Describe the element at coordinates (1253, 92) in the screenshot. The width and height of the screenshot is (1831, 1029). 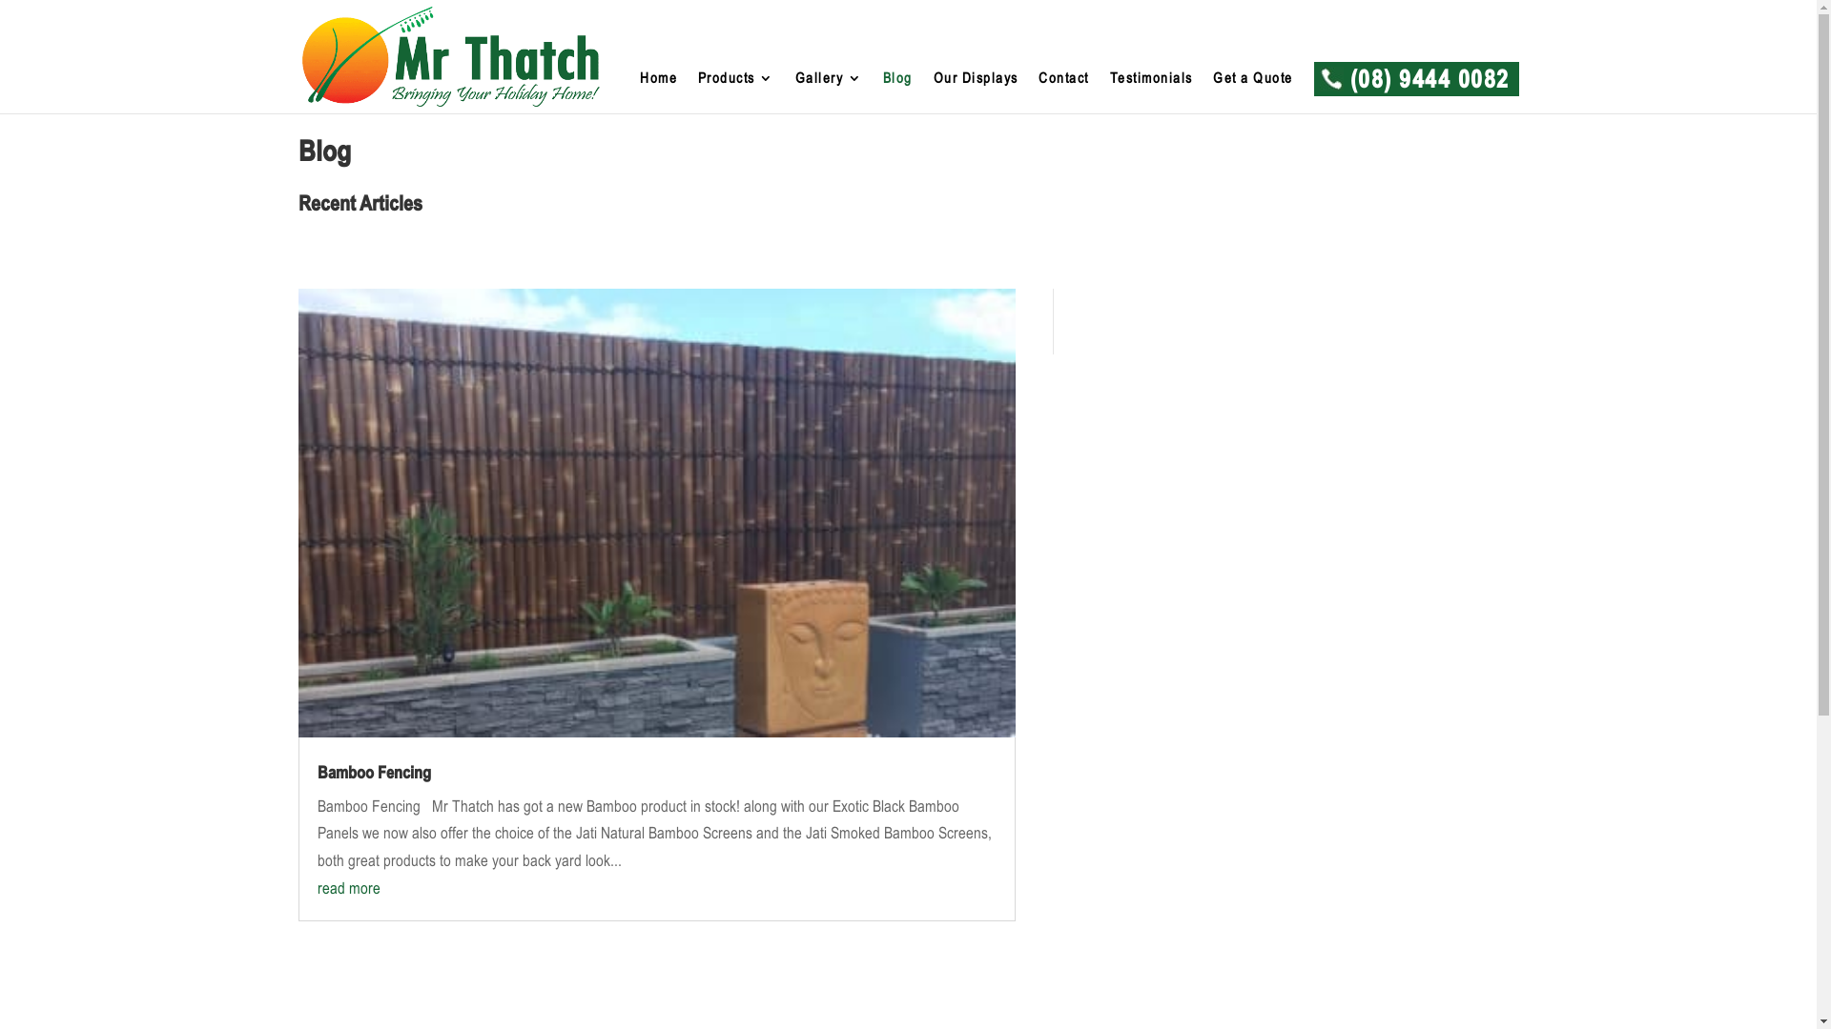
I see `Get a Quote` at that location.